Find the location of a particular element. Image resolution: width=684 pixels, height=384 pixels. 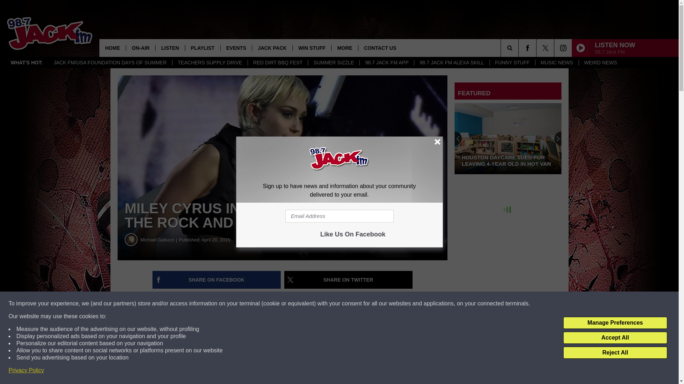

Reject All is located at coordinates (615, 353).